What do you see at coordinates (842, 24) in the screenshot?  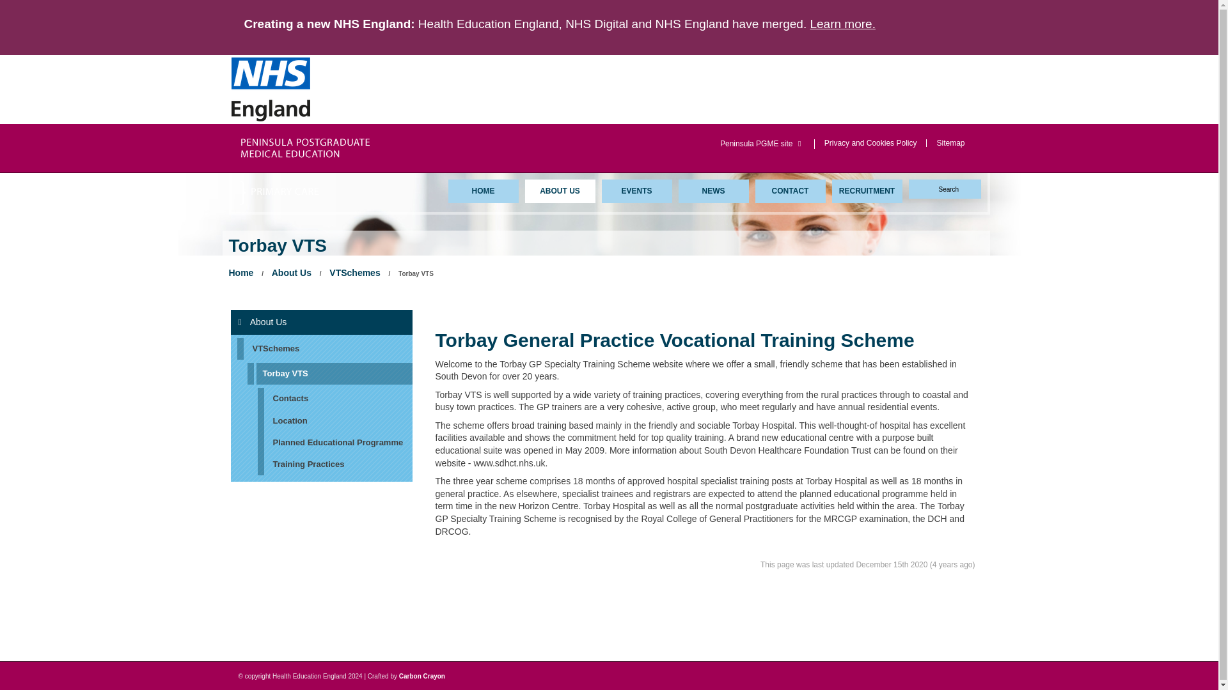 I see `Learn more.` at bounding box center [842, 24].